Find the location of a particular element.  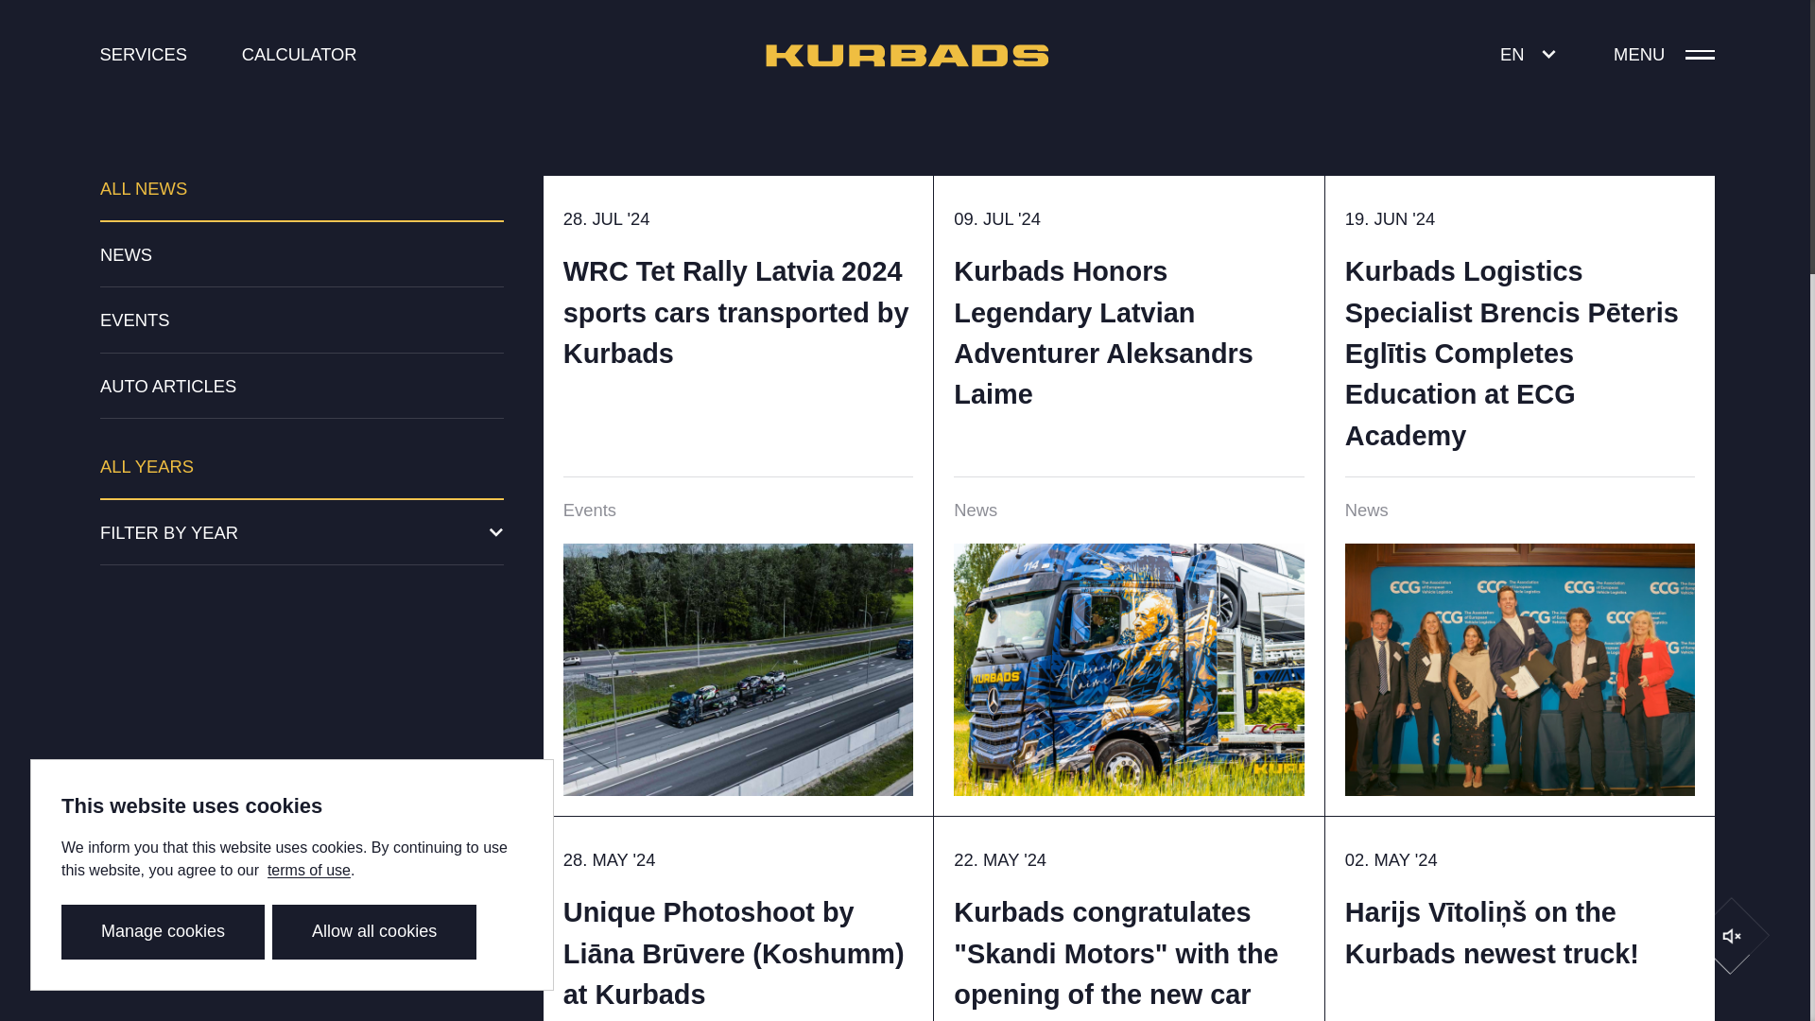

EVENTS is located at coordinates (302, 320).